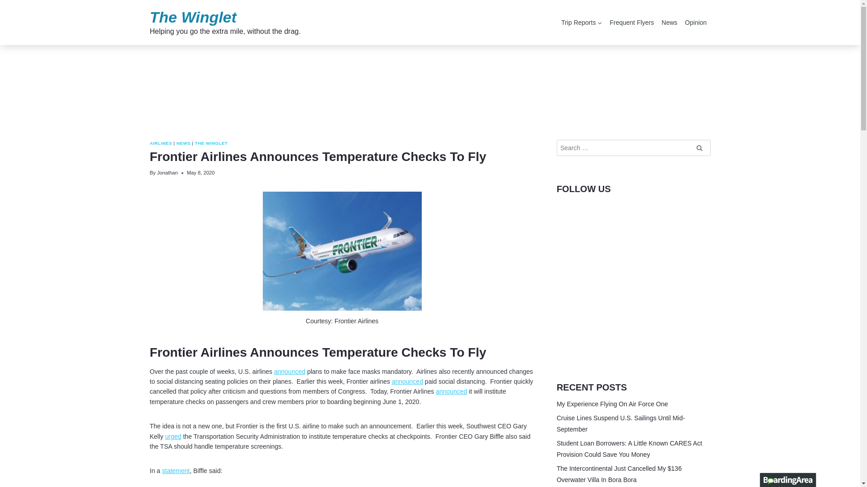 This screenshot has width=867, height=487. Describe the element at coordinates (167, 172) in the screenshot. I see `Jonathan` at that location.